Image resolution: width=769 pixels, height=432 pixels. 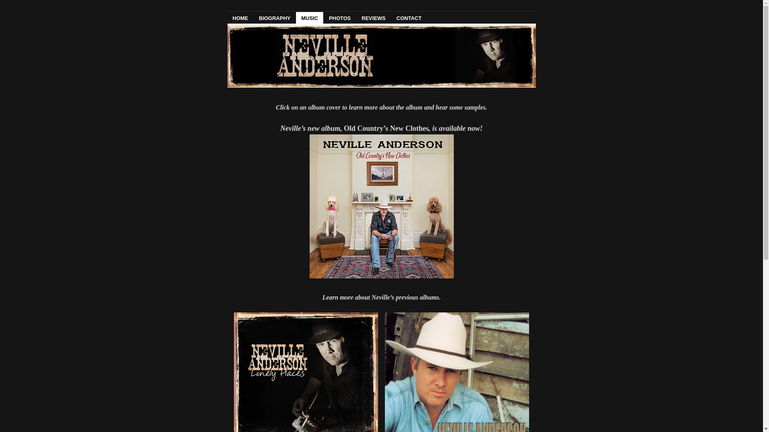 What do you see at coordinates (374, 18) in the screenshot?
I see `REVIEWS` at bounding box center [374, 18].